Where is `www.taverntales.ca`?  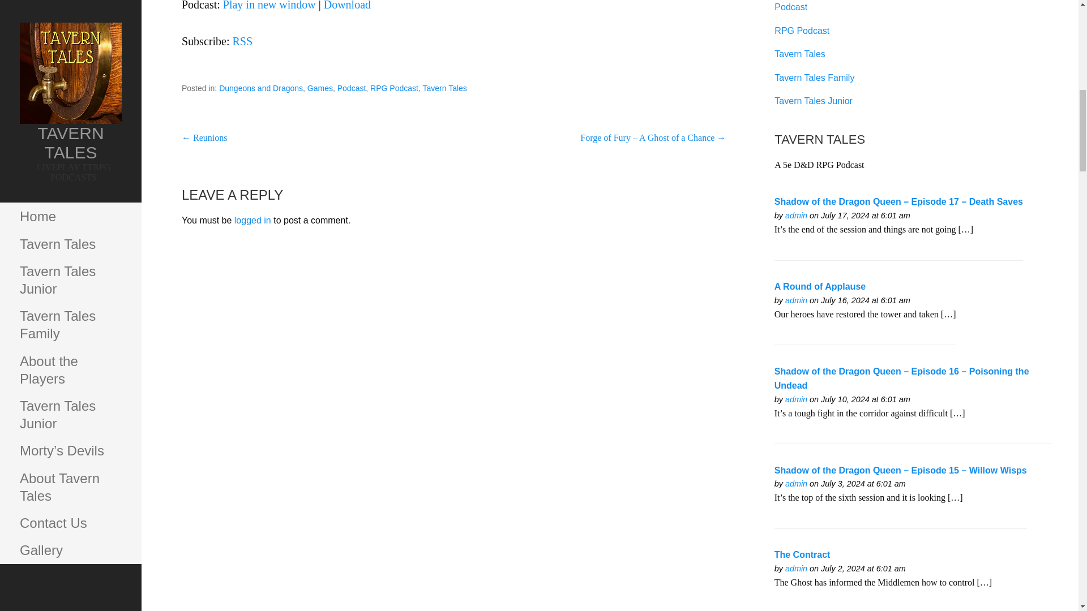 www.taverntales.ca is located at coordinates (796, 215).